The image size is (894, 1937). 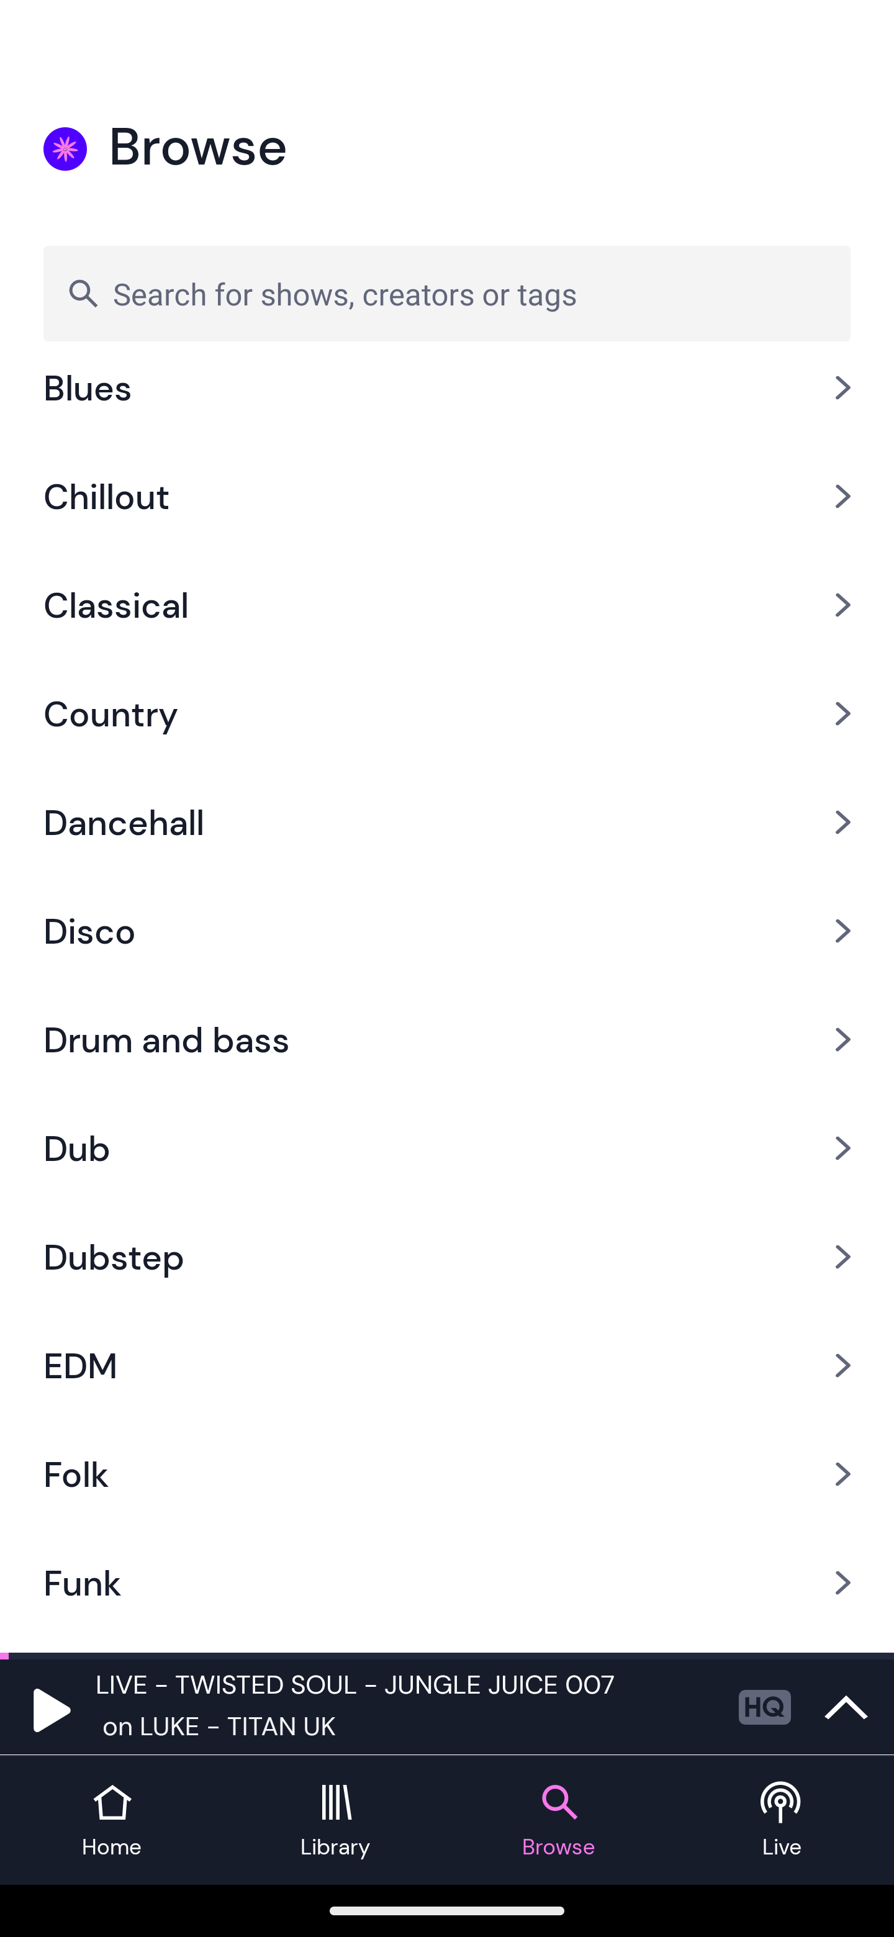 I want to click on Classical, so click(x=447, y=604).